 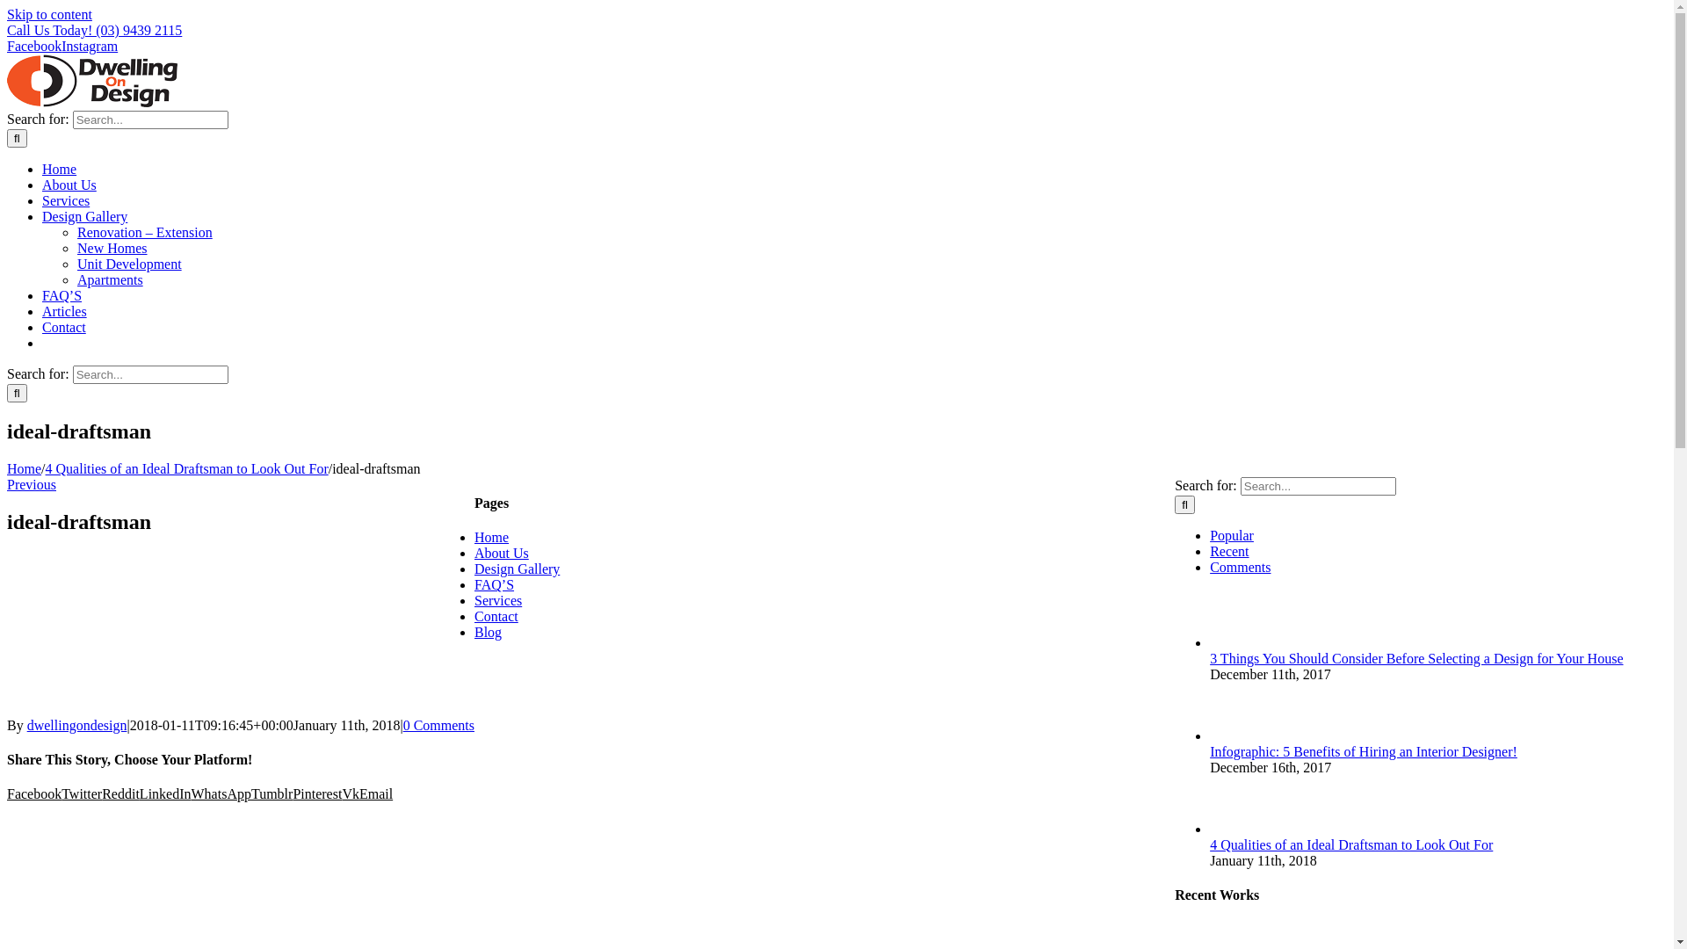 I want to click on LinkedIn, so click(x=165, y=794).